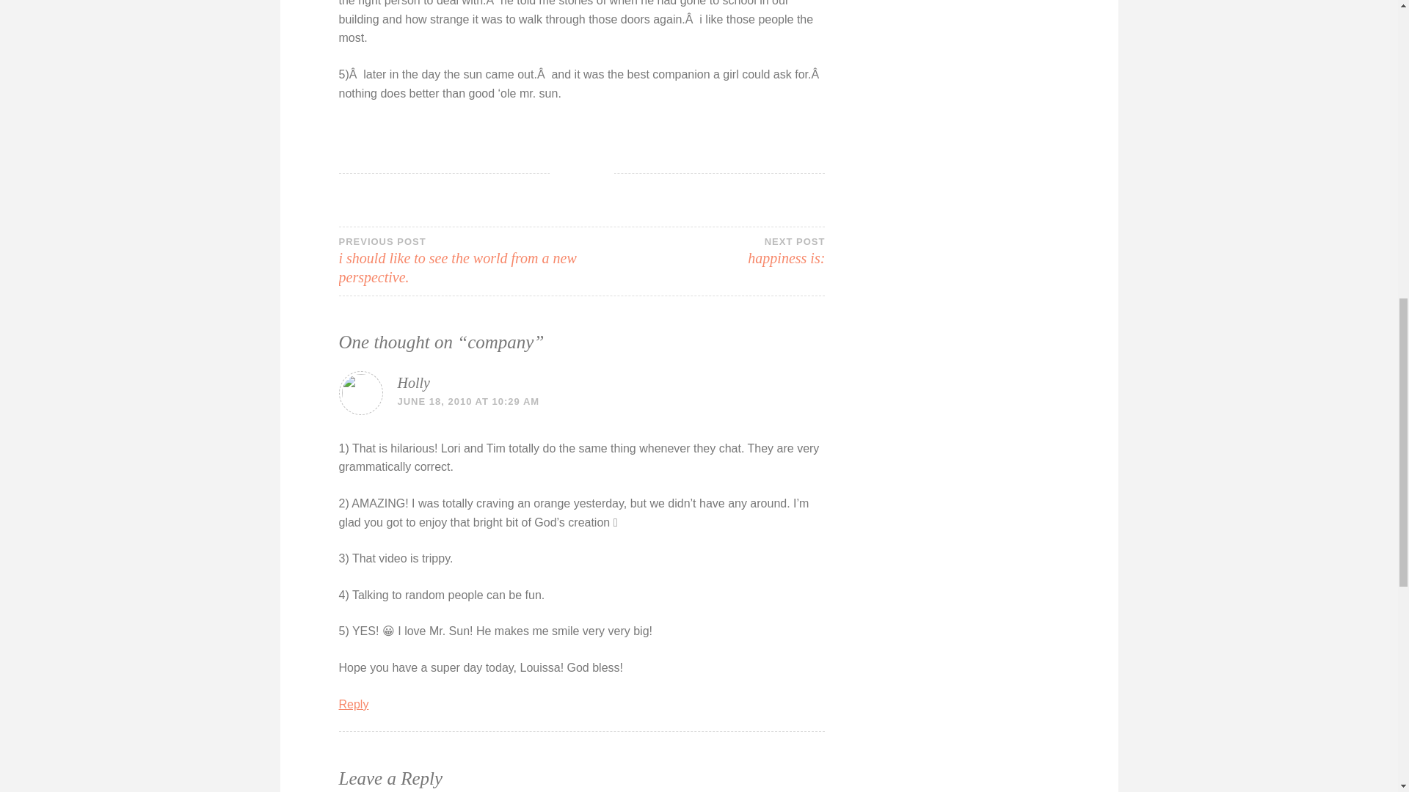 The height and width of the screenshot is (792, 1409). I want to click on JUNE 18, 2010 AT 10:29 AM, so click(703, 251).